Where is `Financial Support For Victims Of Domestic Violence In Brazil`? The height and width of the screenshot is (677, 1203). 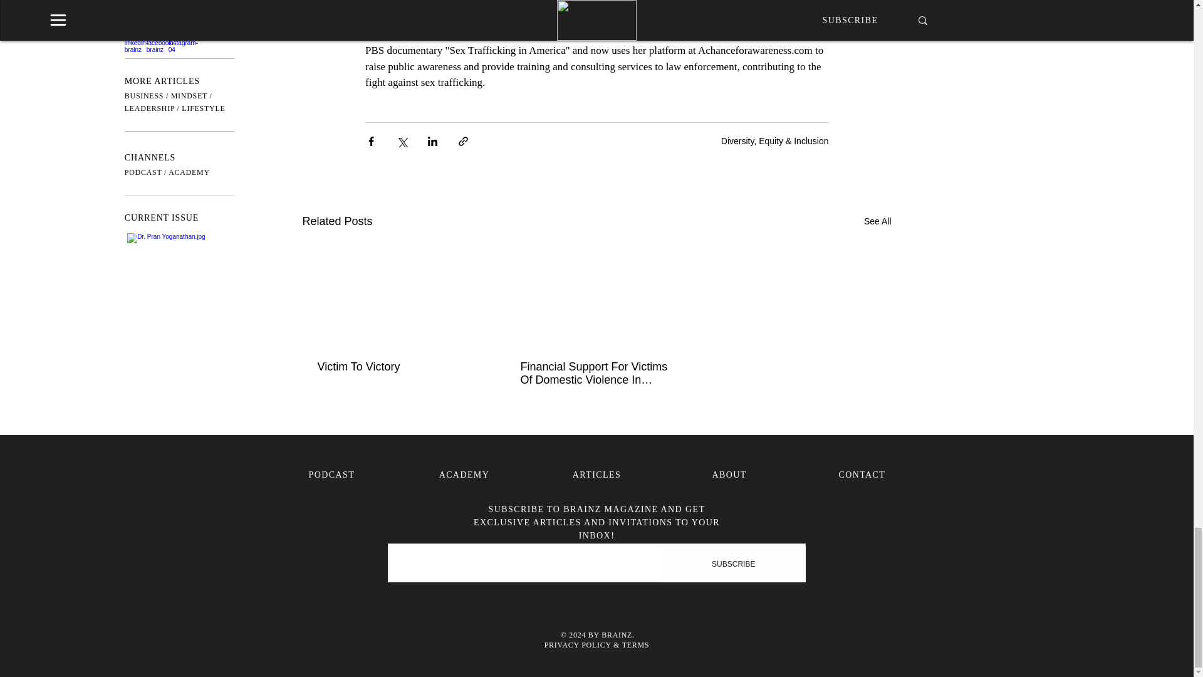
Financial Support For Victims Of Domestic Violence In Brazil is located at coordinates (595, 373).